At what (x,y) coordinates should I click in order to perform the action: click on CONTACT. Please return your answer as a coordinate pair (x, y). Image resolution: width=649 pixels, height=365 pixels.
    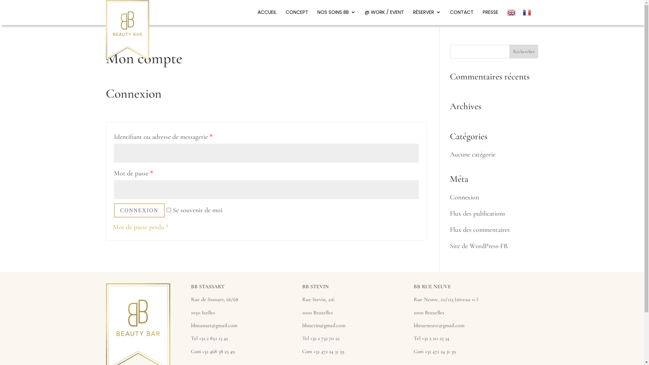
    Looking at the image, I should click on (461, 16).